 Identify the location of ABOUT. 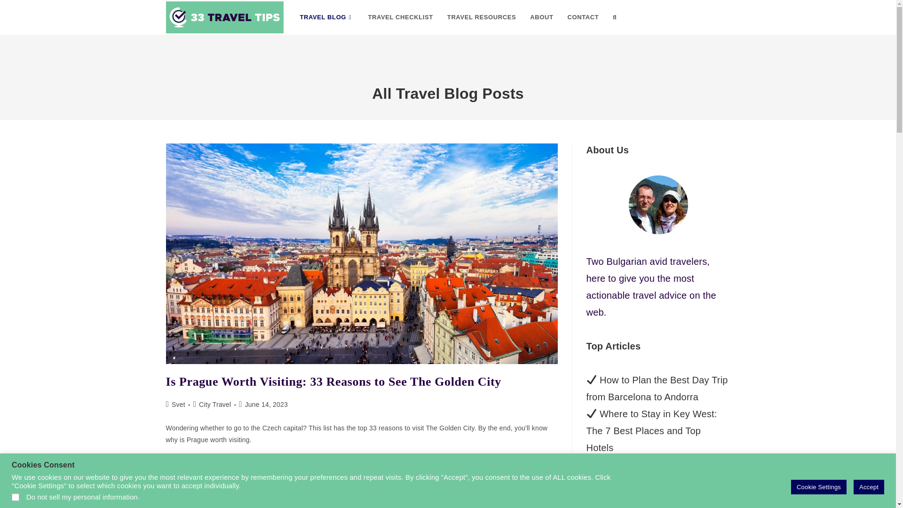
(541, 17).